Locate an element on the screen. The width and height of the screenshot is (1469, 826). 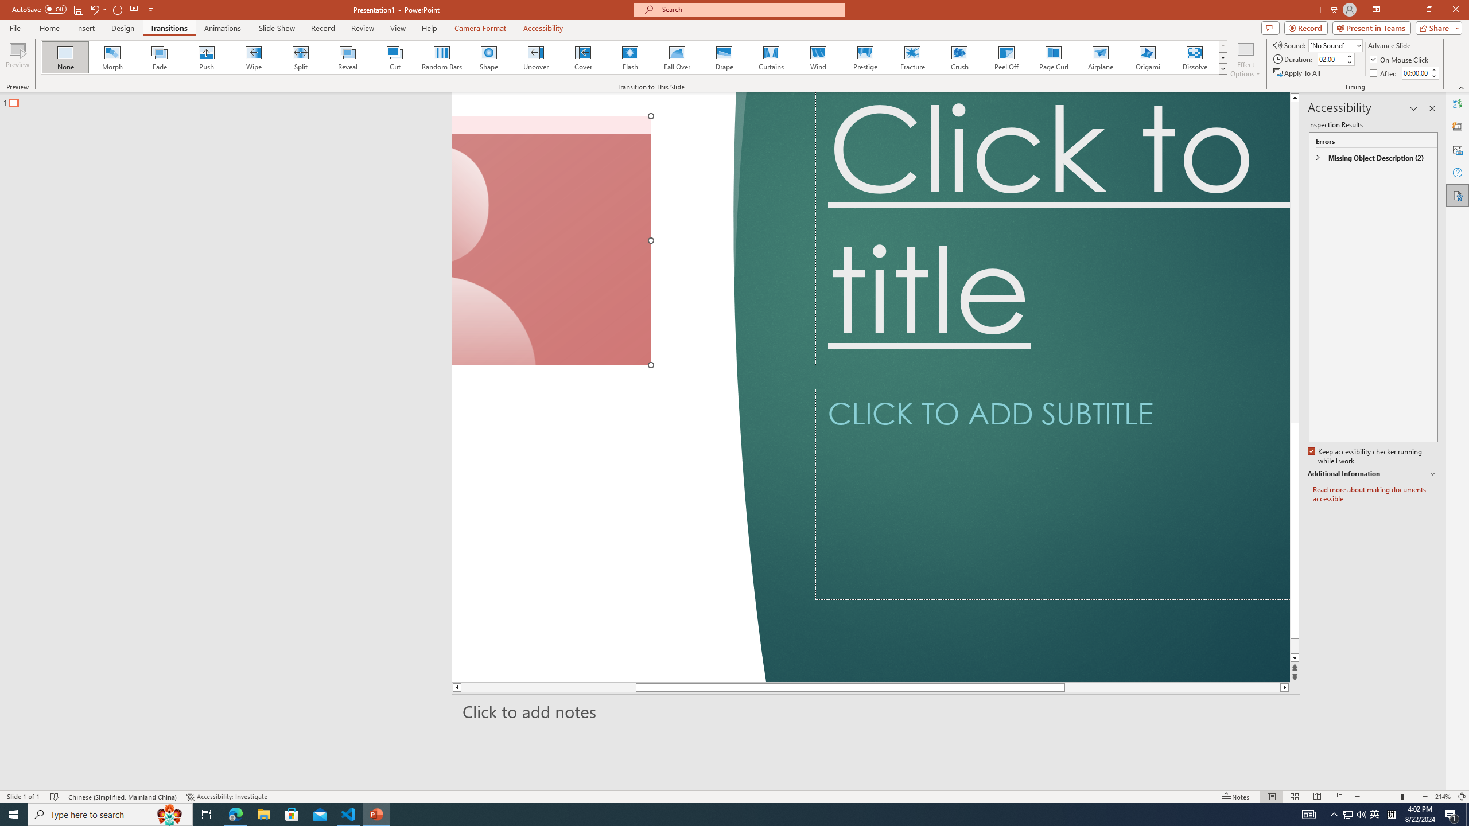
Camera Format is located at coordinates (480, 28).